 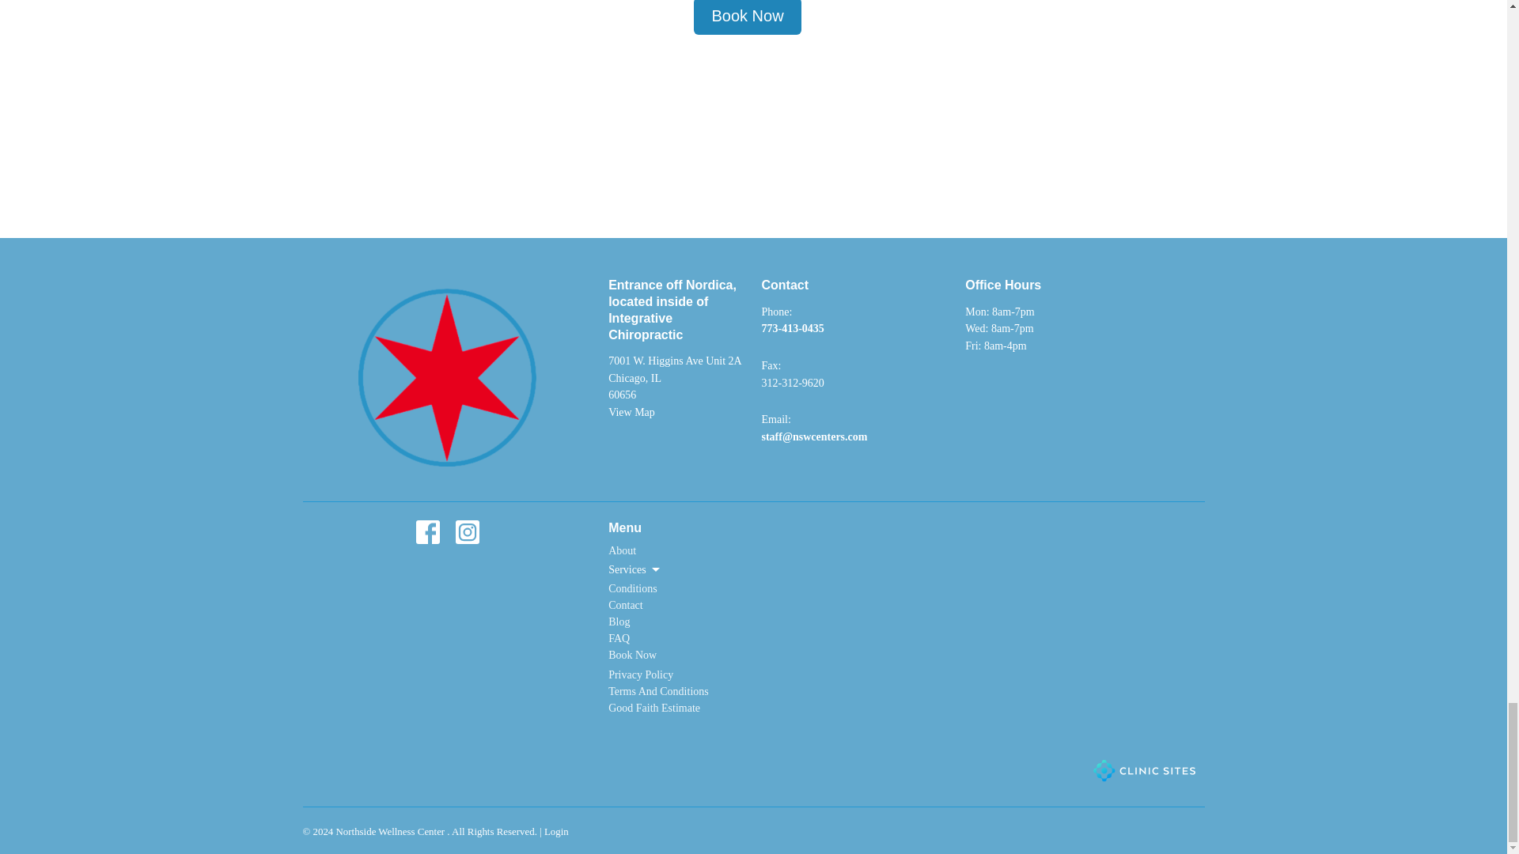 I want to click on Contact, so click(x=625, y=606).